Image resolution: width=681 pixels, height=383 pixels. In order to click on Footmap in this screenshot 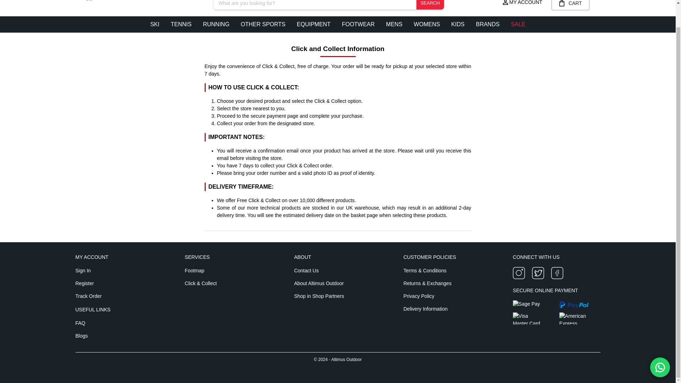, I will do `click(228, 270)`.